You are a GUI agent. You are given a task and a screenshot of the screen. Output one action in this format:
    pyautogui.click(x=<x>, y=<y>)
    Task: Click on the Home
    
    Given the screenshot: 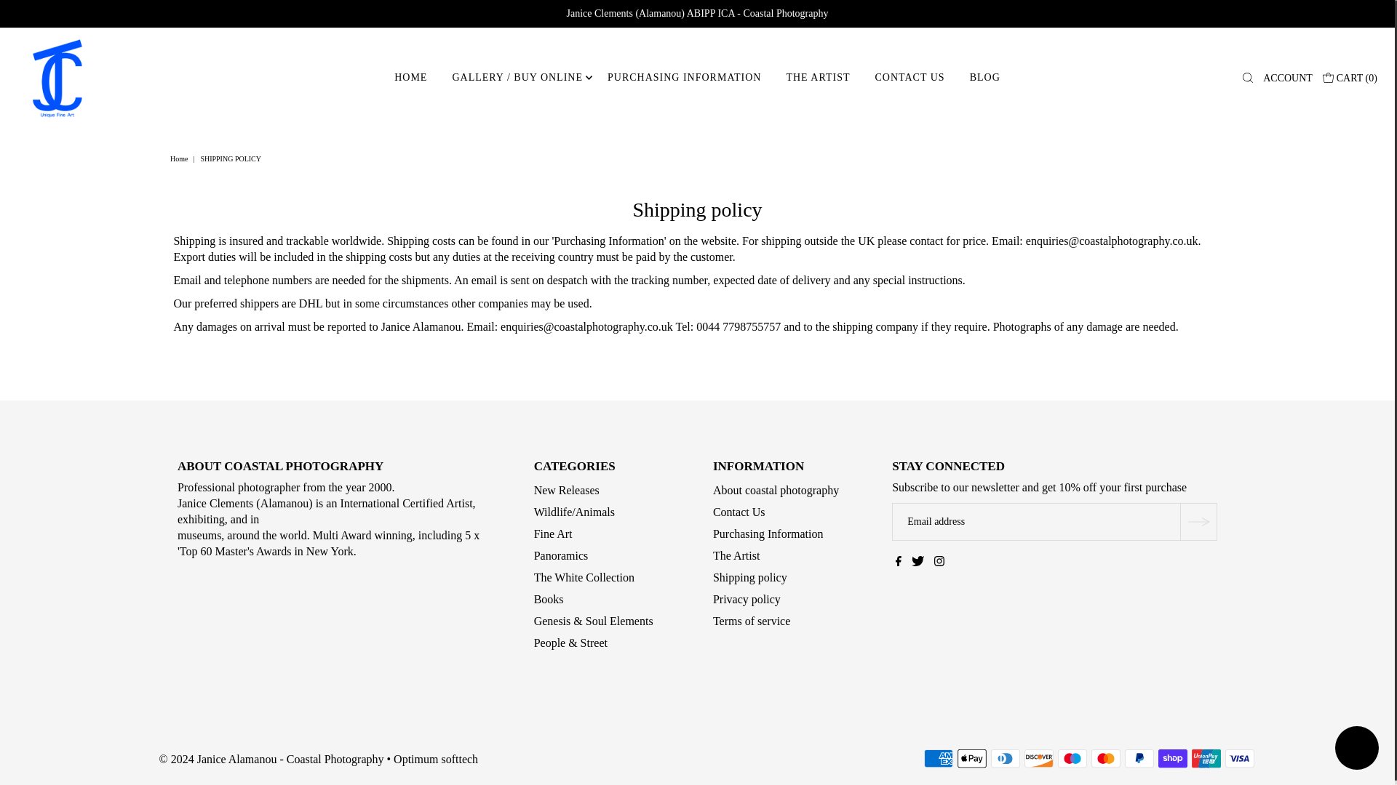 What is the action you would take?
    pyautogui.click(x=180, y=158)
    